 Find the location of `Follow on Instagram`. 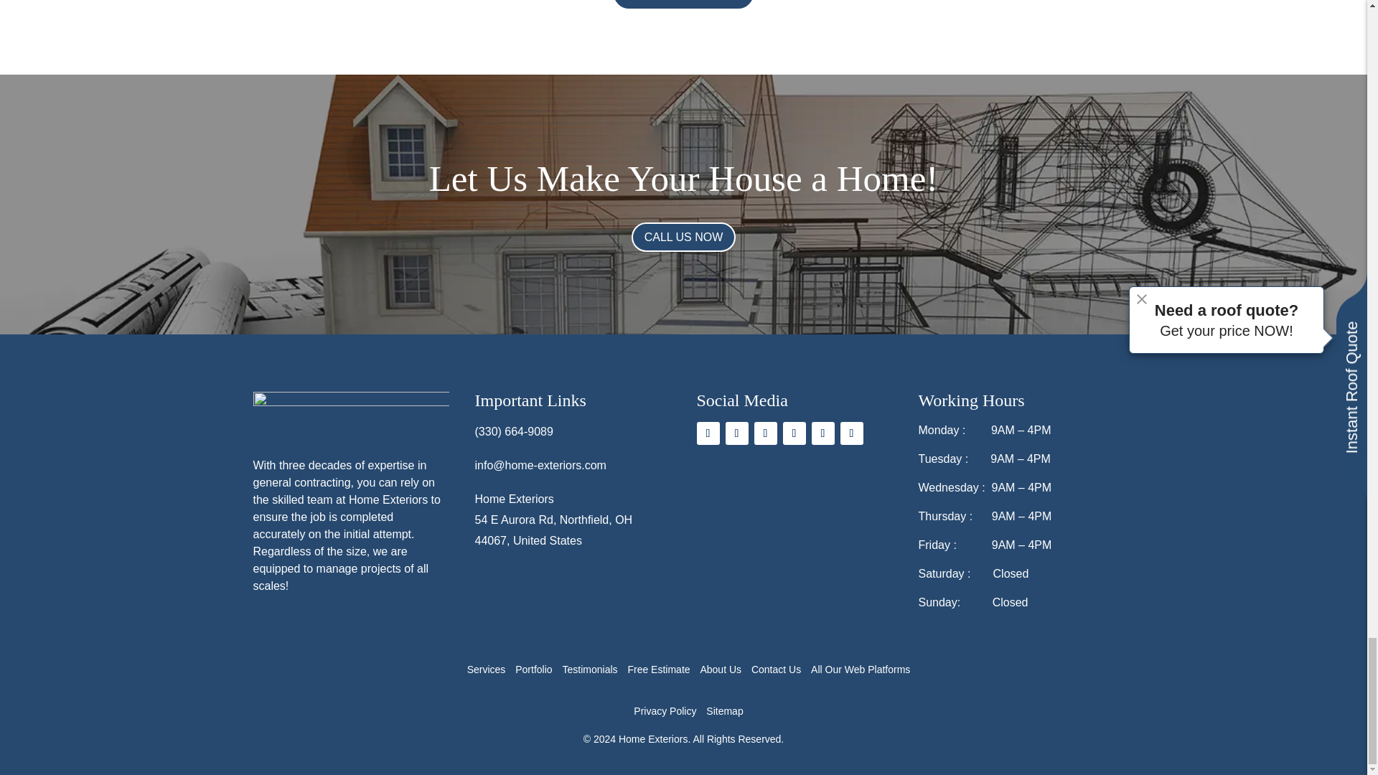

Follow on Instagram is located at coordinates (736, 433).